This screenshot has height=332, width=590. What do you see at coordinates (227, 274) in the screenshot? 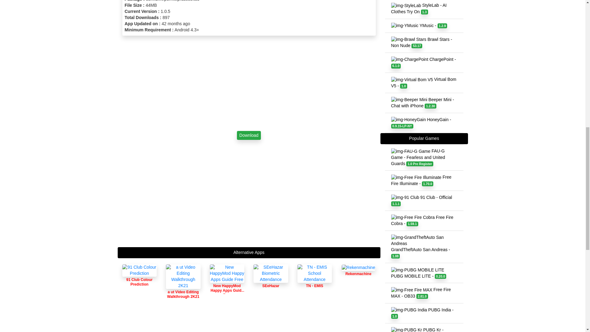
I see `New HappyMod Happy Apps Guide Free` at bounding box center [227, 274].